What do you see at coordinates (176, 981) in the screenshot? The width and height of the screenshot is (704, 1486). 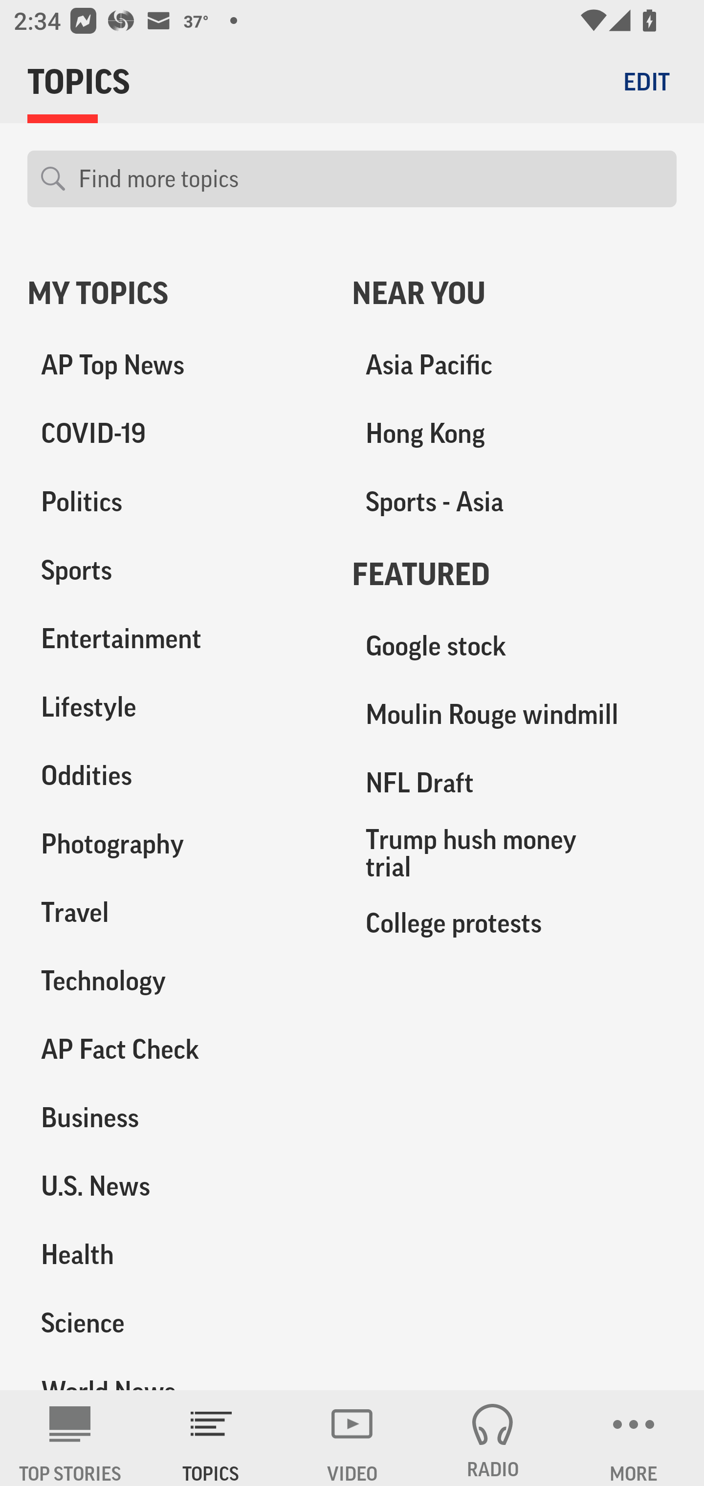 I see `Technology` at bounding box center [176, 981].